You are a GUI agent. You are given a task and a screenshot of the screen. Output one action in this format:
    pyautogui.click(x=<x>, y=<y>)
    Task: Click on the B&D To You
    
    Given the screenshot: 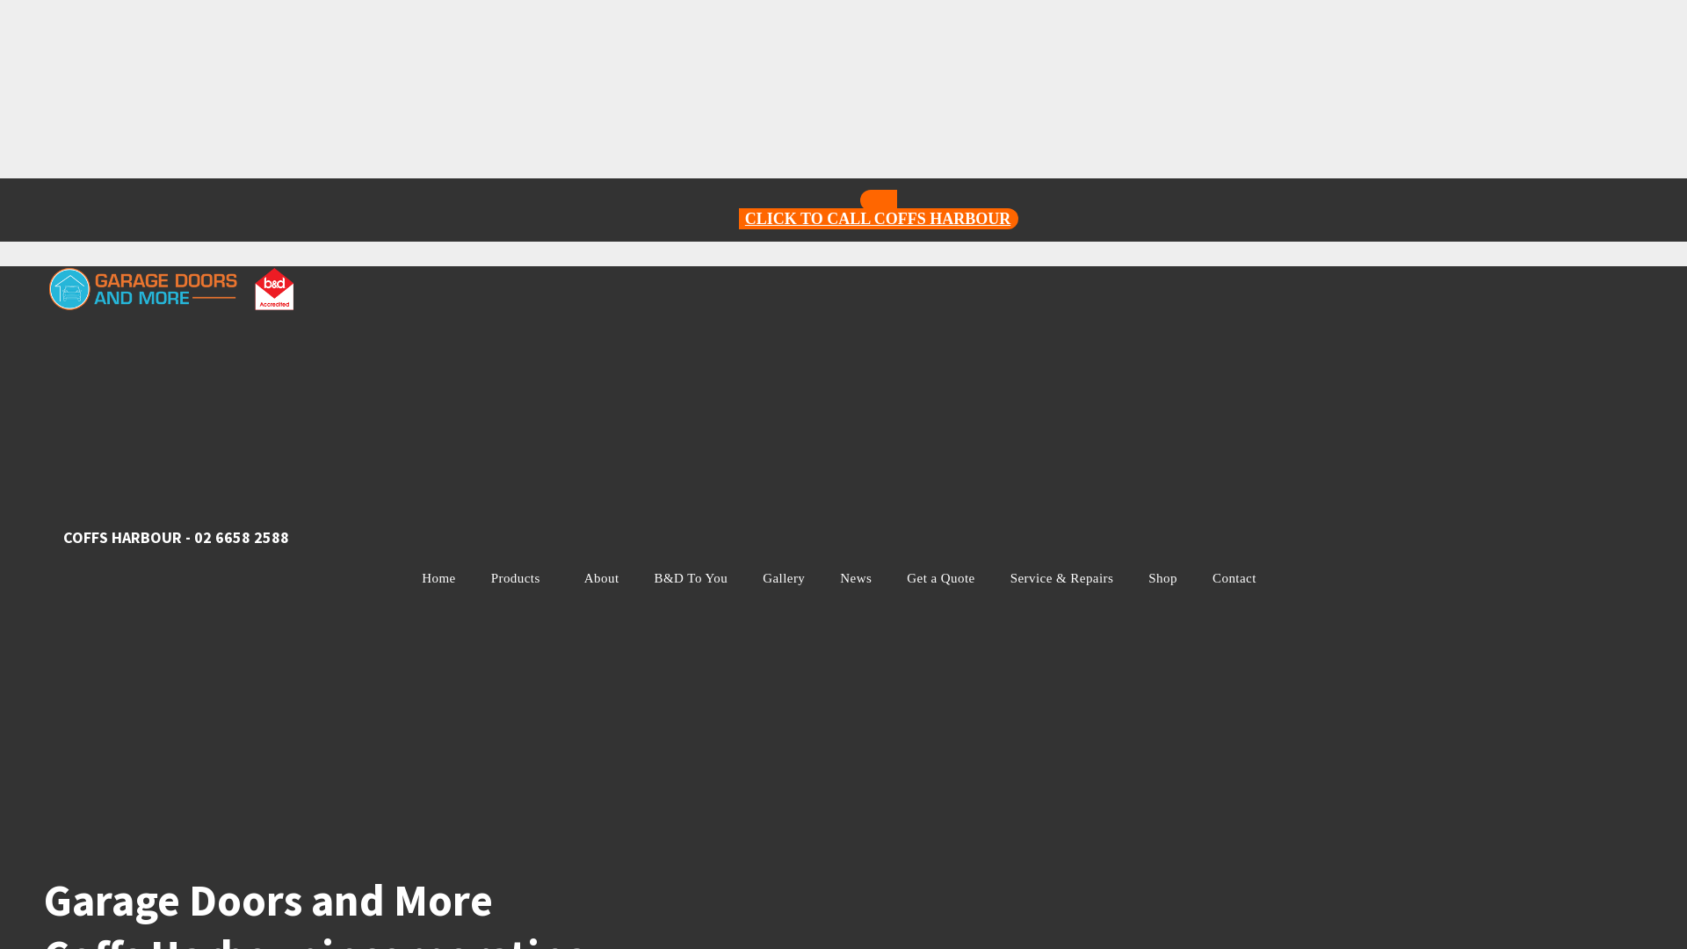 What is the action you would take?
    pyautogui.click(x=691, y=578)
    